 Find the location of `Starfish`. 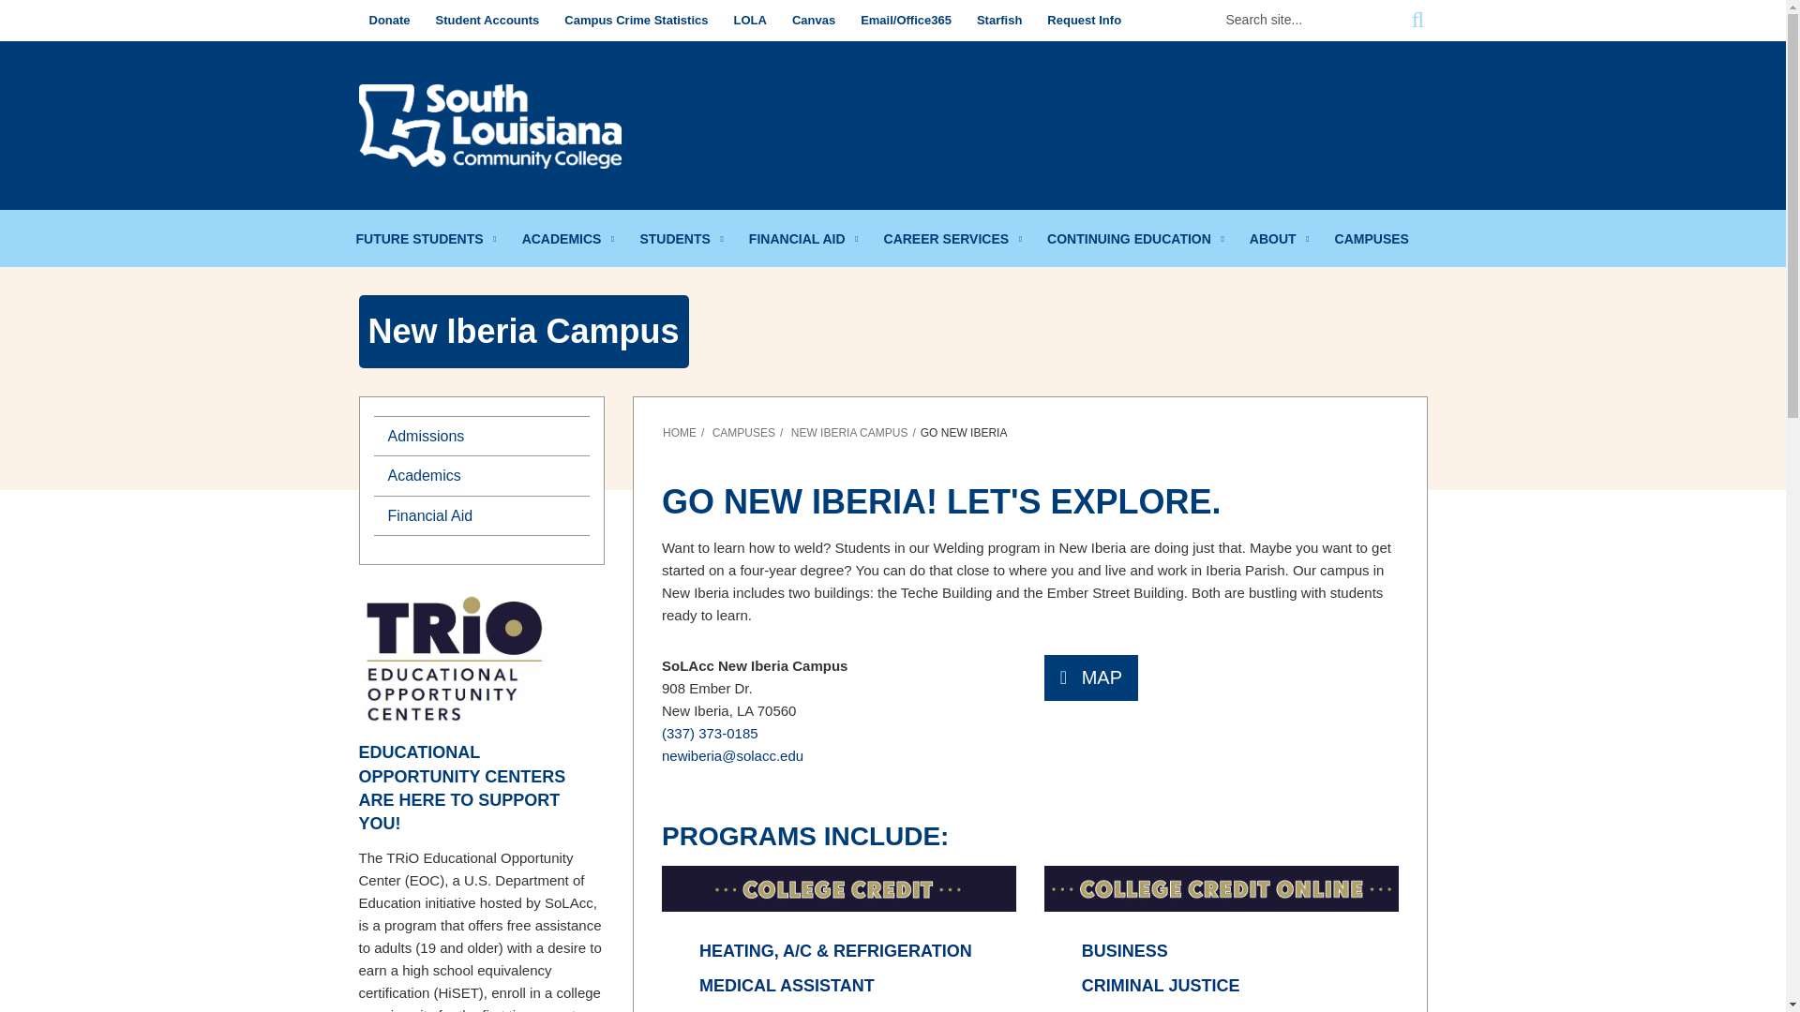

Starfish is located at coordinates (999, 21).